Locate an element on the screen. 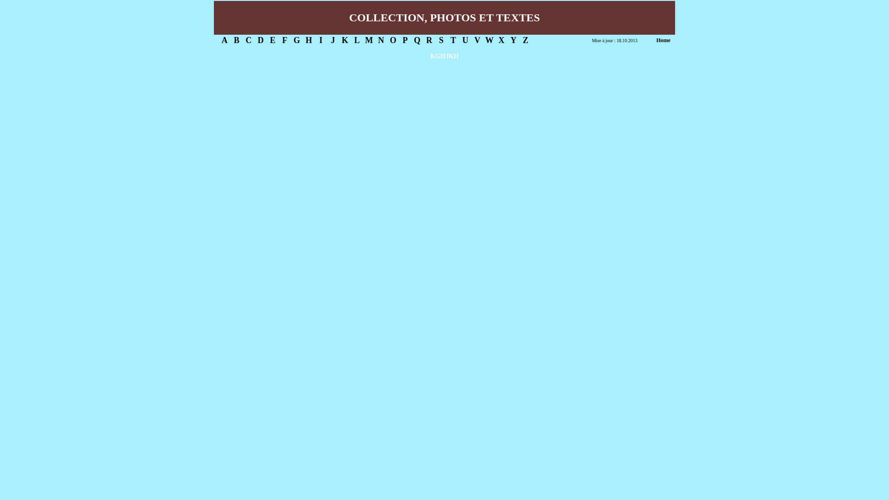  L is located at coordinates (357, 40).